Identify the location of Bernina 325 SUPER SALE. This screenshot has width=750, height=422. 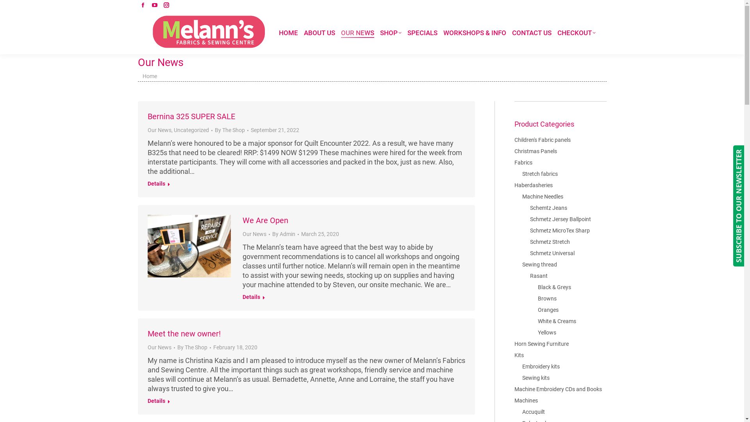
(191, 116).